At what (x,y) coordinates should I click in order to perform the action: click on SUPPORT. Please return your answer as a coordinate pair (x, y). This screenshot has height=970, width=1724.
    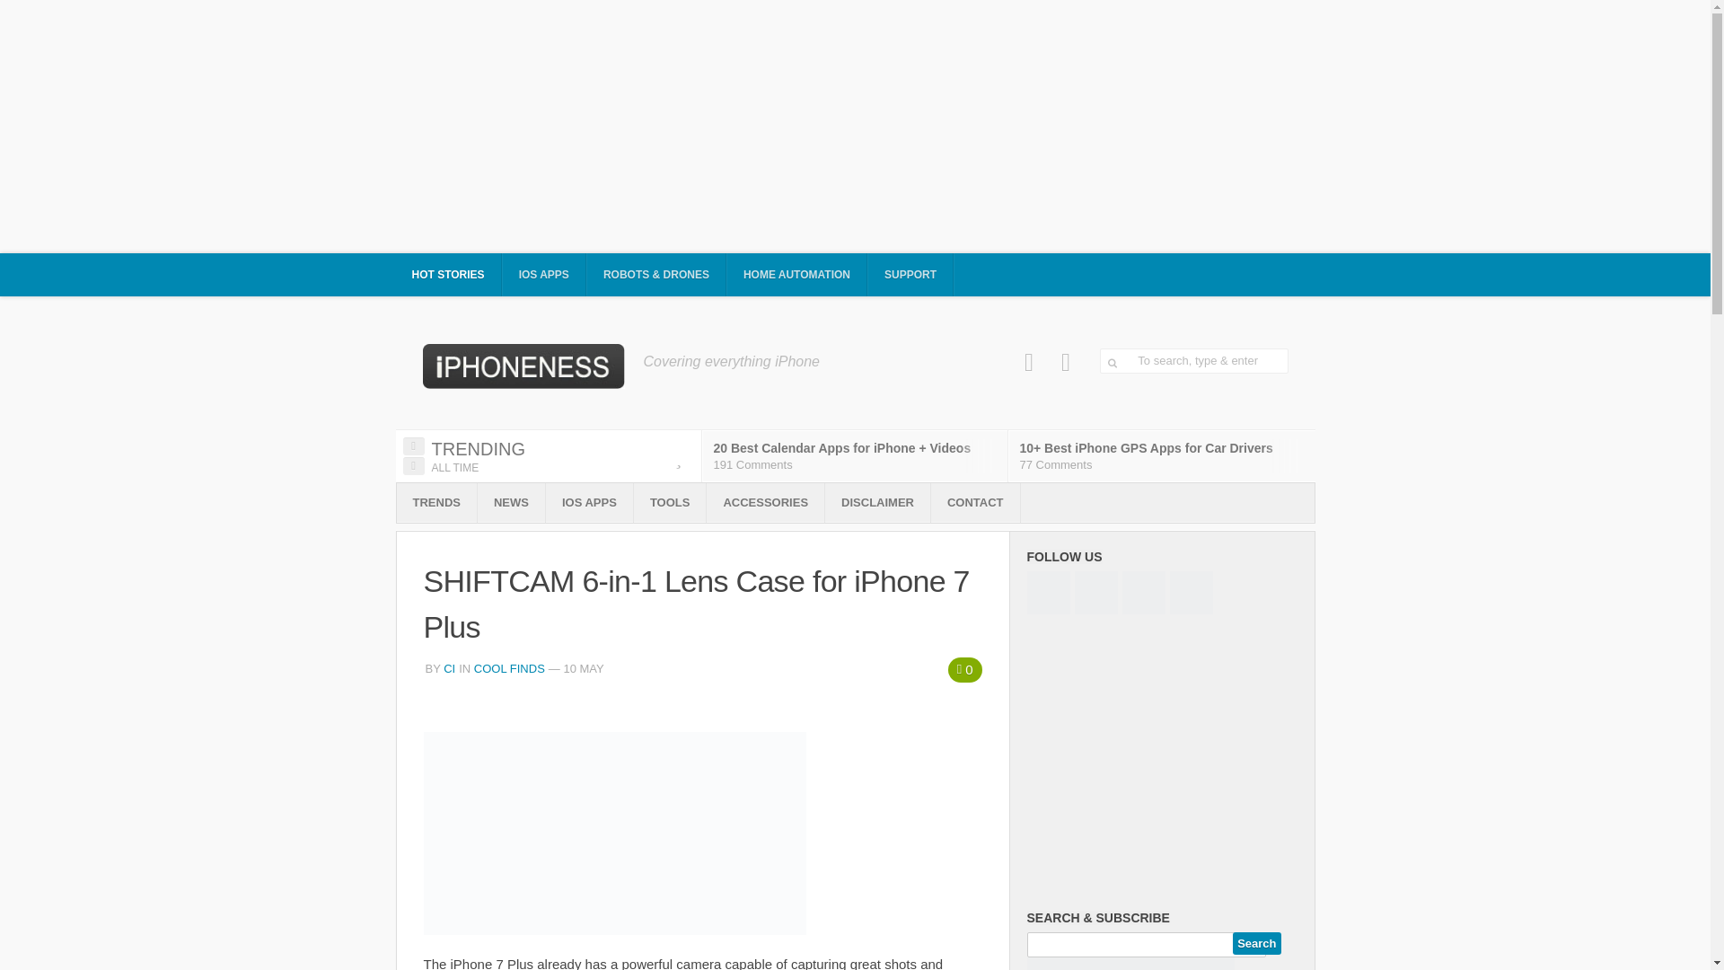
    Looking at the image, I should click on (910, 275).